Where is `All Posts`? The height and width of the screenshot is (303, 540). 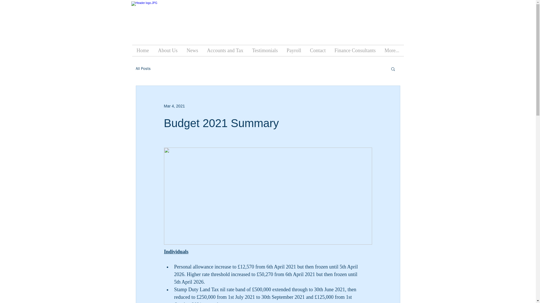
All Posts is located at coordinates (143, 68).